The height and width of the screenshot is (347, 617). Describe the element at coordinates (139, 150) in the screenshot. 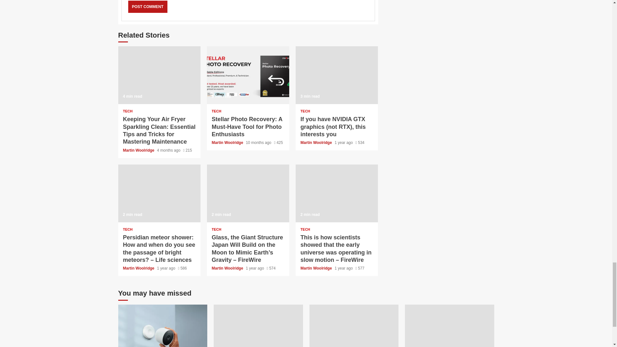

I see `Martin Woolridge` at that location.